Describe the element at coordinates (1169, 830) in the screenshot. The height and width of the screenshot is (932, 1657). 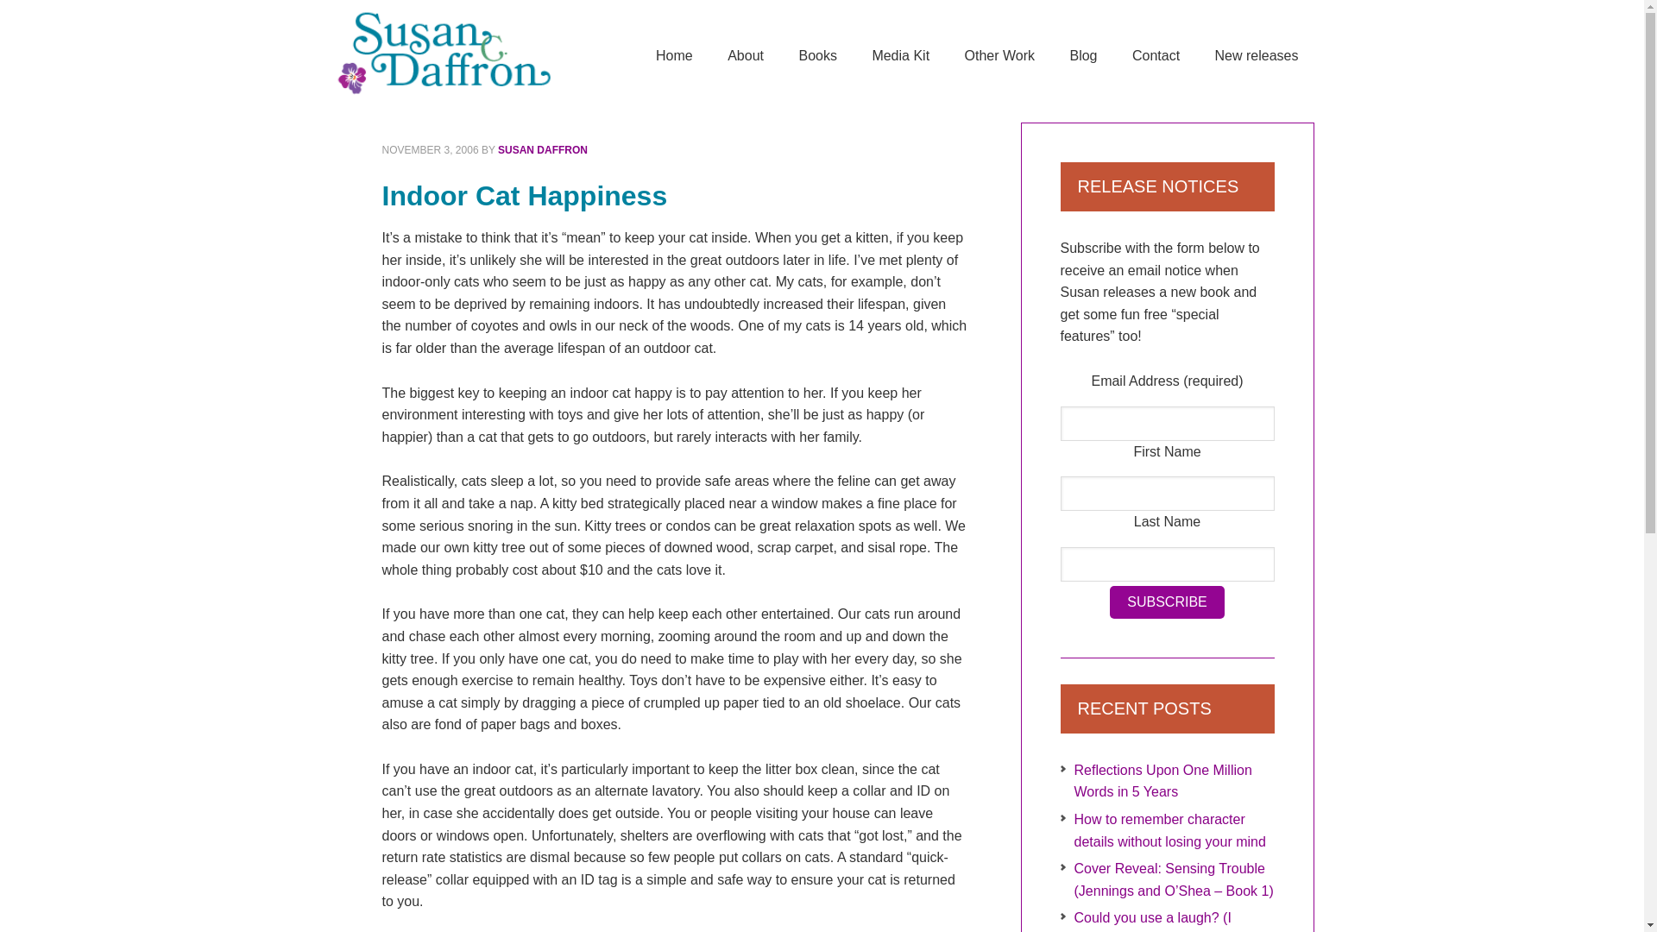
I see `How to remember character details without losing your mind` at that location.